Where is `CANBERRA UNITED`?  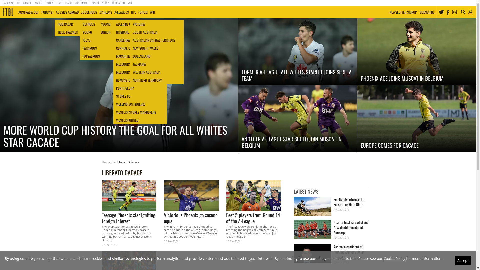 CANBERRA UNITED is located at coordinates (140, 40).